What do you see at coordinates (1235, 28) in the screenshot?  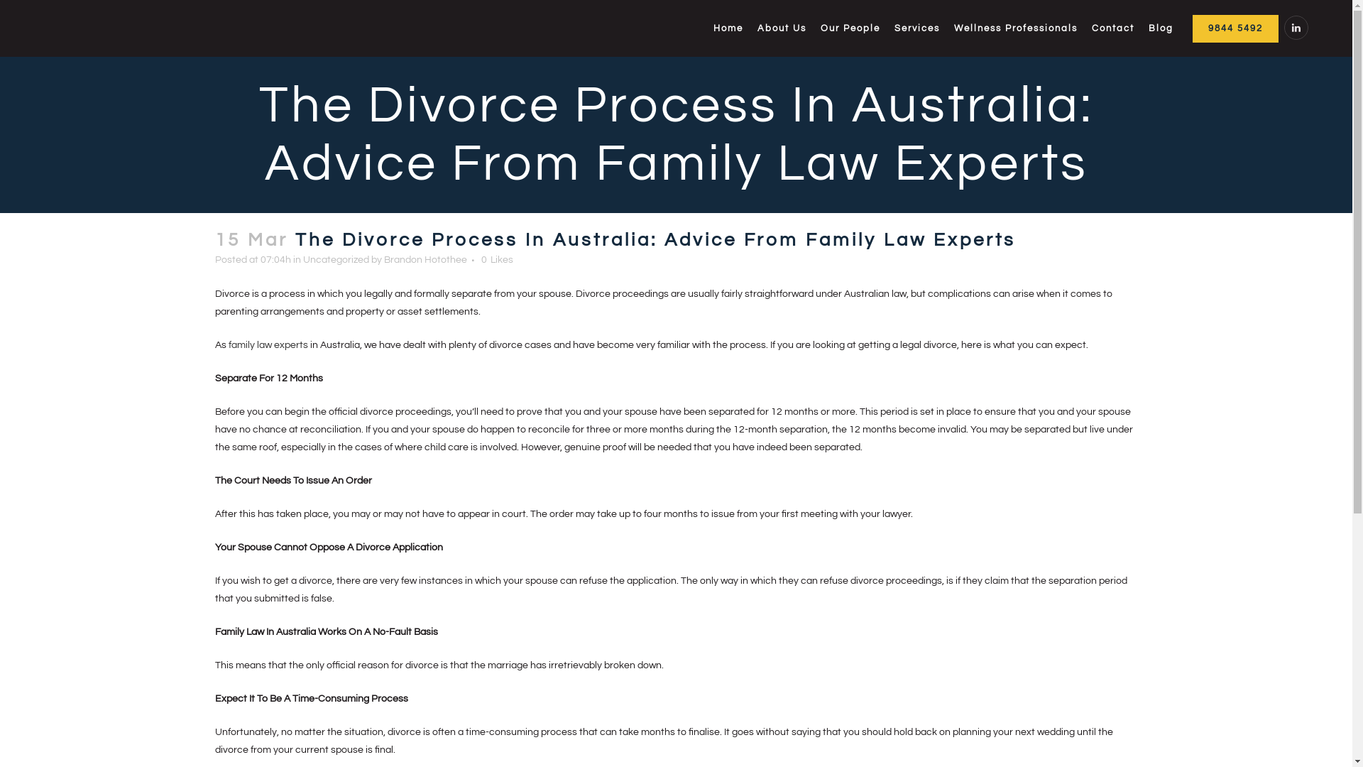 I see `9844 5492` at bounding box center [1235, 28].